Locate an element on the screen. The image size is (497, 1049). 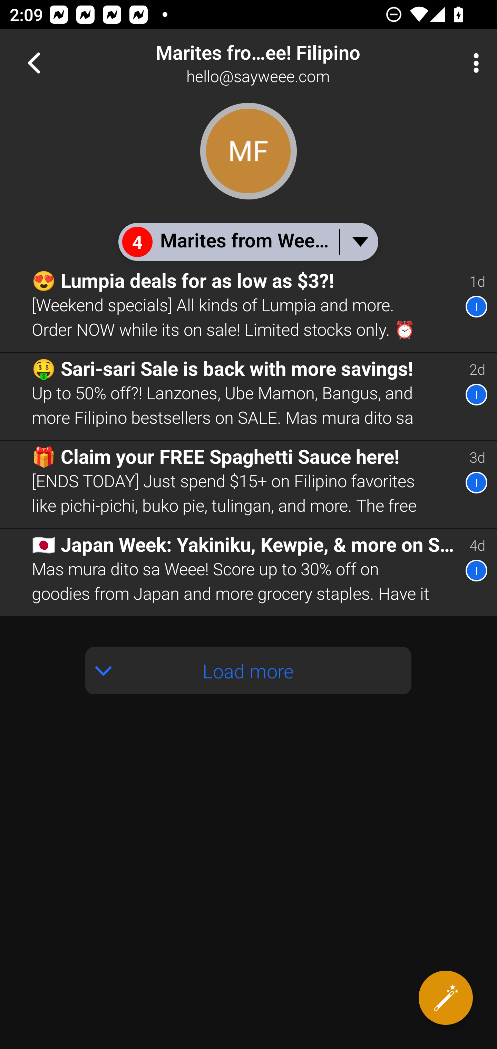
Marites from Weee! Filipino hello@sayweee.com is located at coordinates (292, 63).